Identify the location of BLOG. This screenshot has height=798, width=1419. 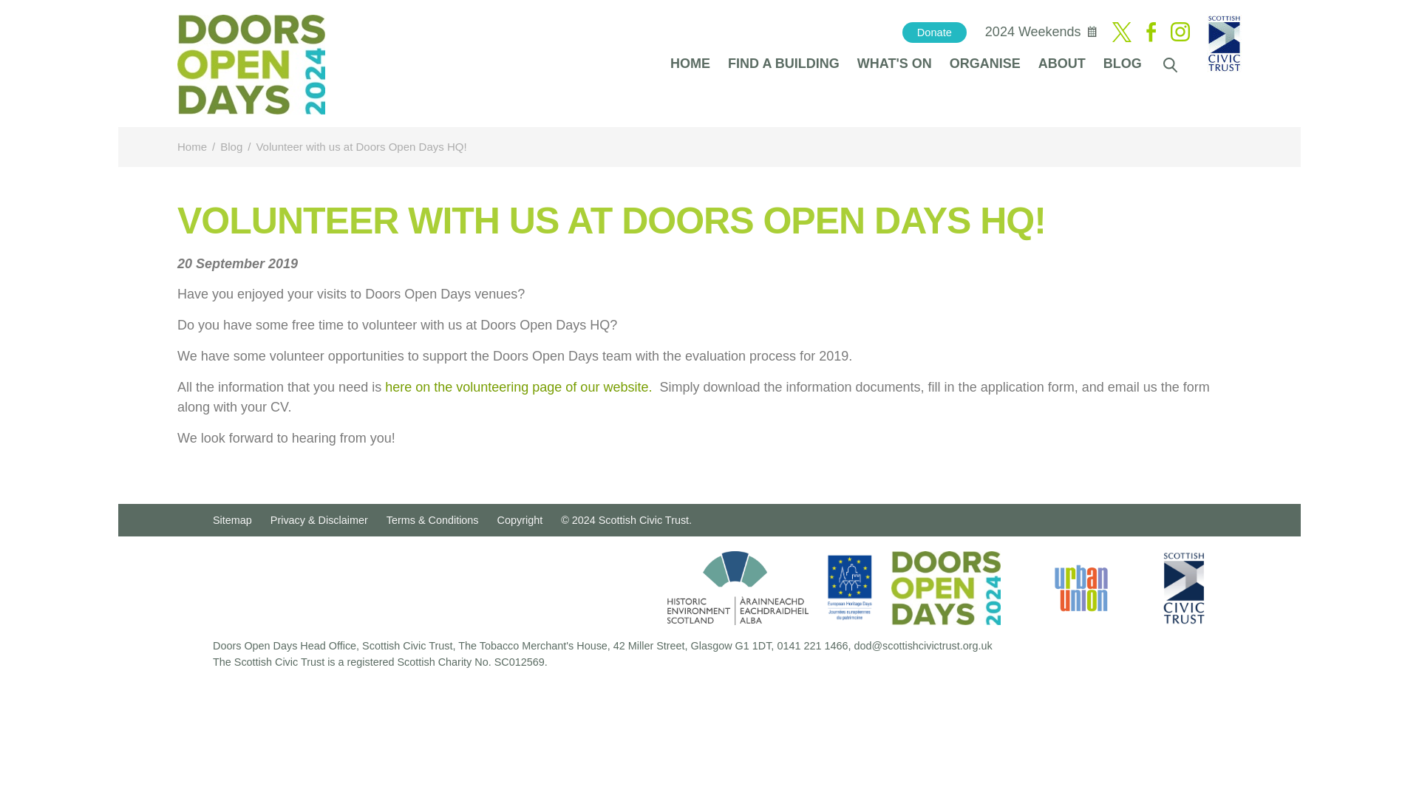
(1122, 62).